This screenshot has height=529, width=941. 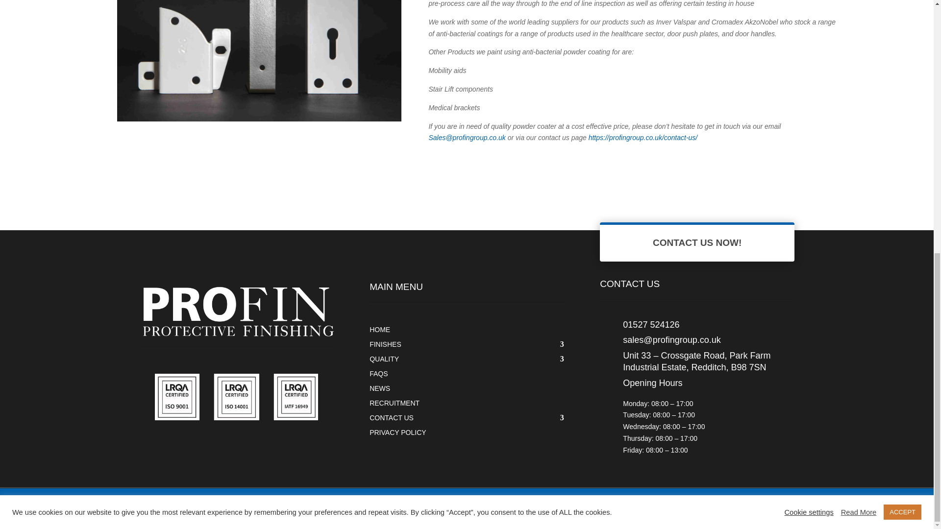 What do you see at coordinates (467, 327) in the screenshot?
I see `HOME` at bounding box center [467, 327].